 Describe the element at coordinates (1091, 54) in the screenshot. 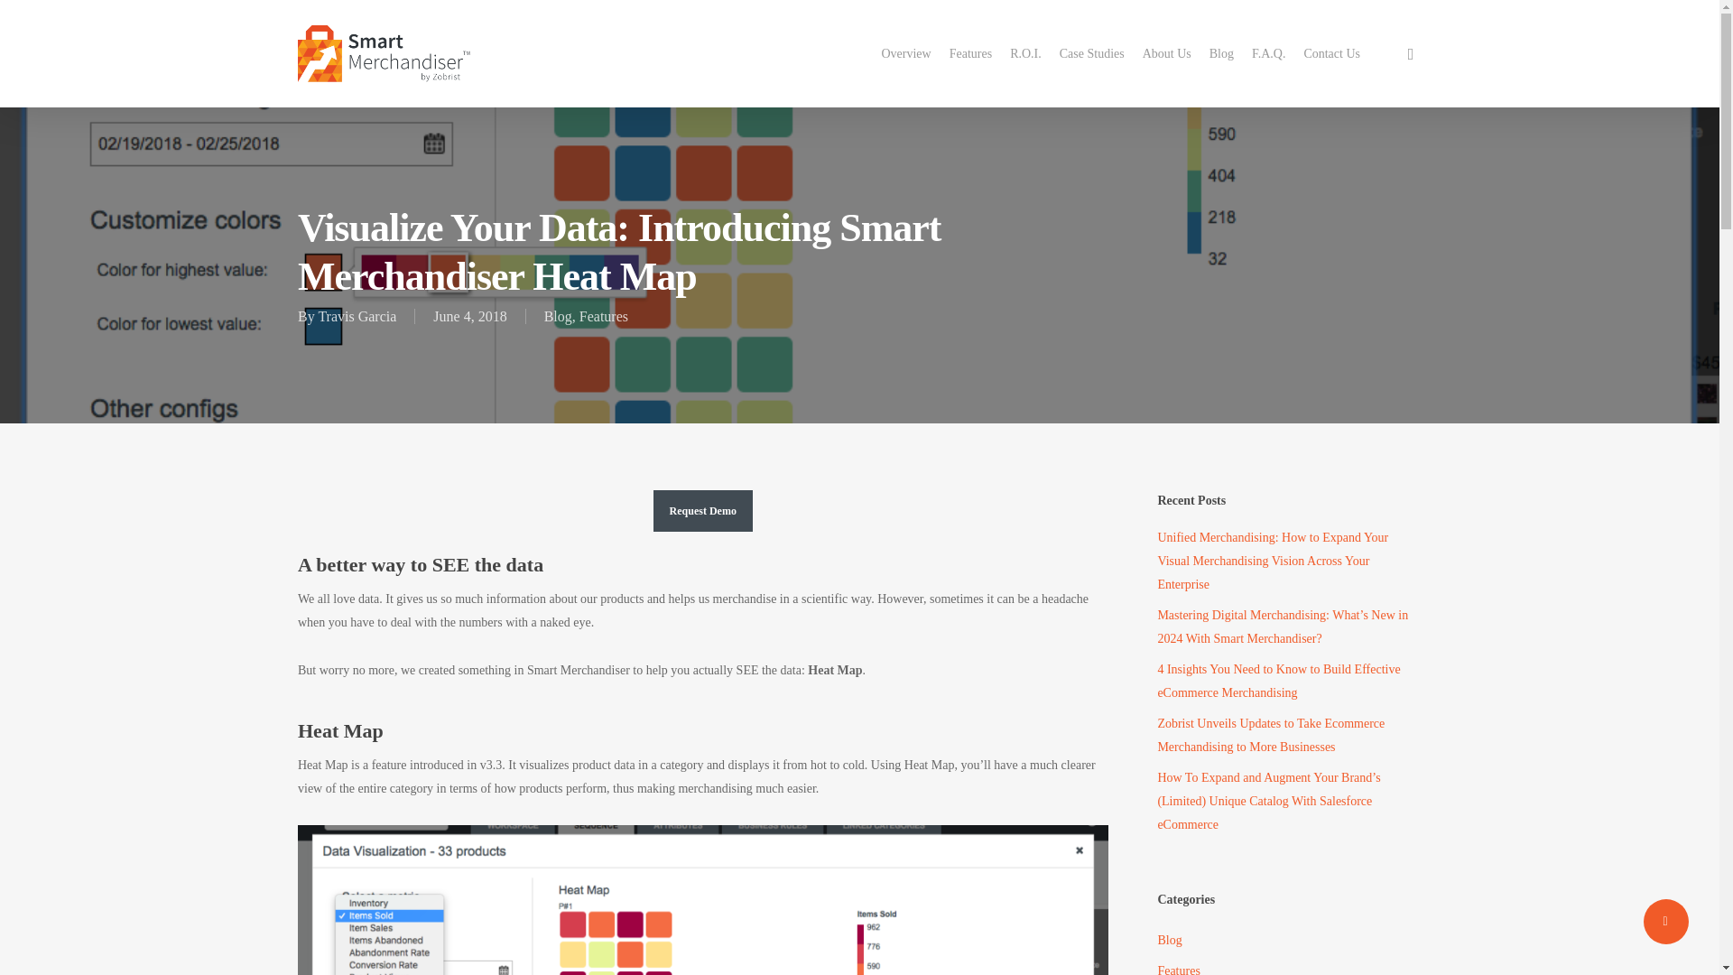

I see `Case Studies` at that location.